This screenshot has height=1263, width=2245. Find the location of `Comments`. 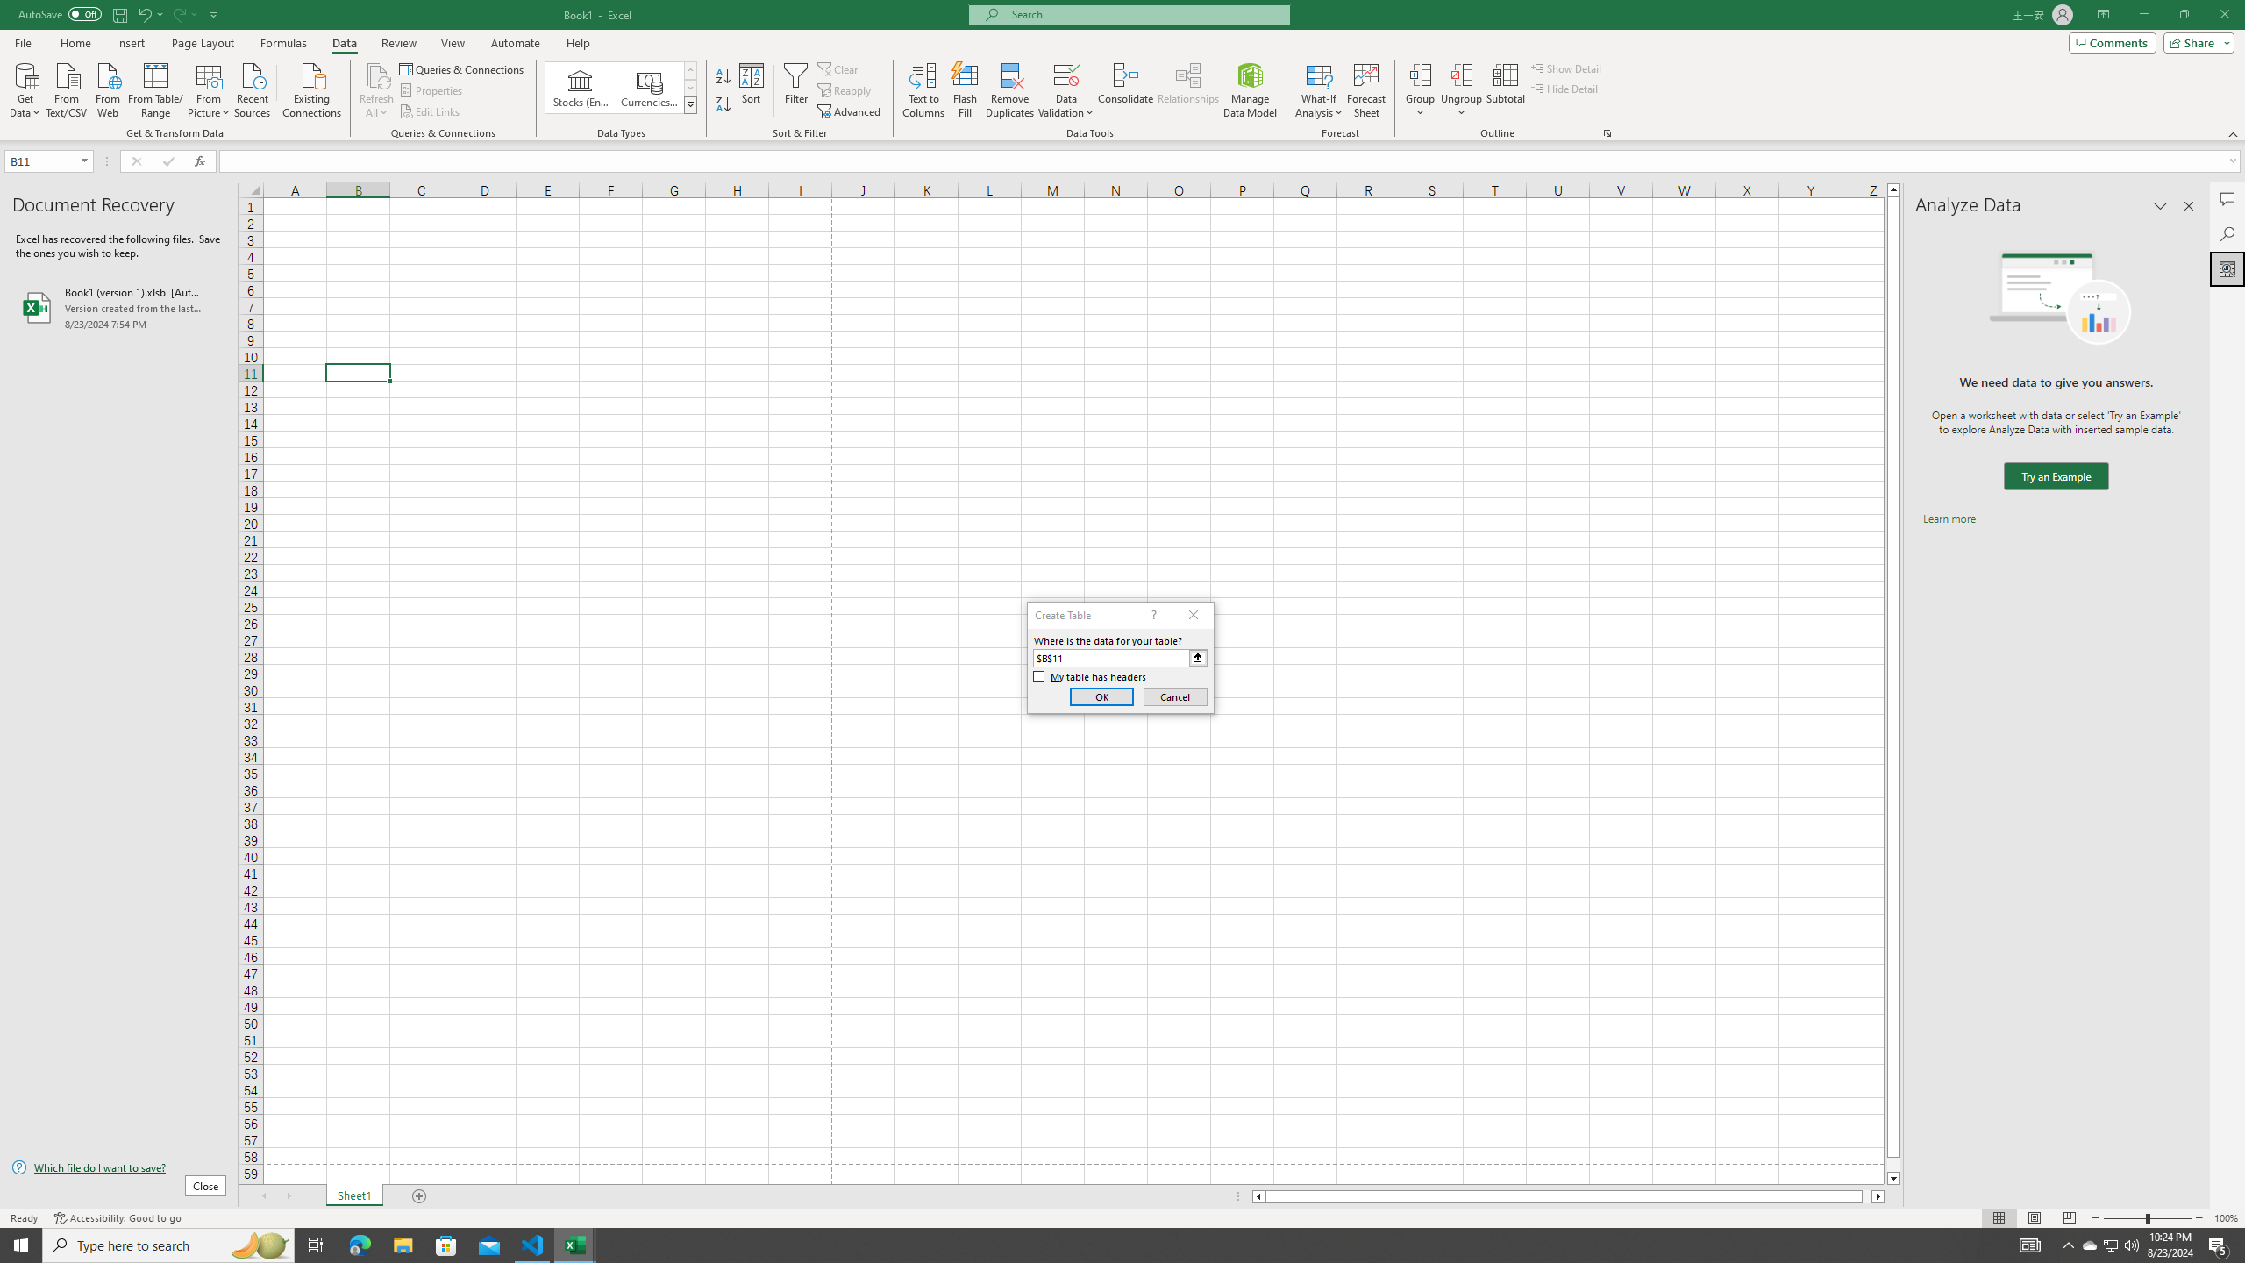

Comments is located at coordinates (2227, 199).